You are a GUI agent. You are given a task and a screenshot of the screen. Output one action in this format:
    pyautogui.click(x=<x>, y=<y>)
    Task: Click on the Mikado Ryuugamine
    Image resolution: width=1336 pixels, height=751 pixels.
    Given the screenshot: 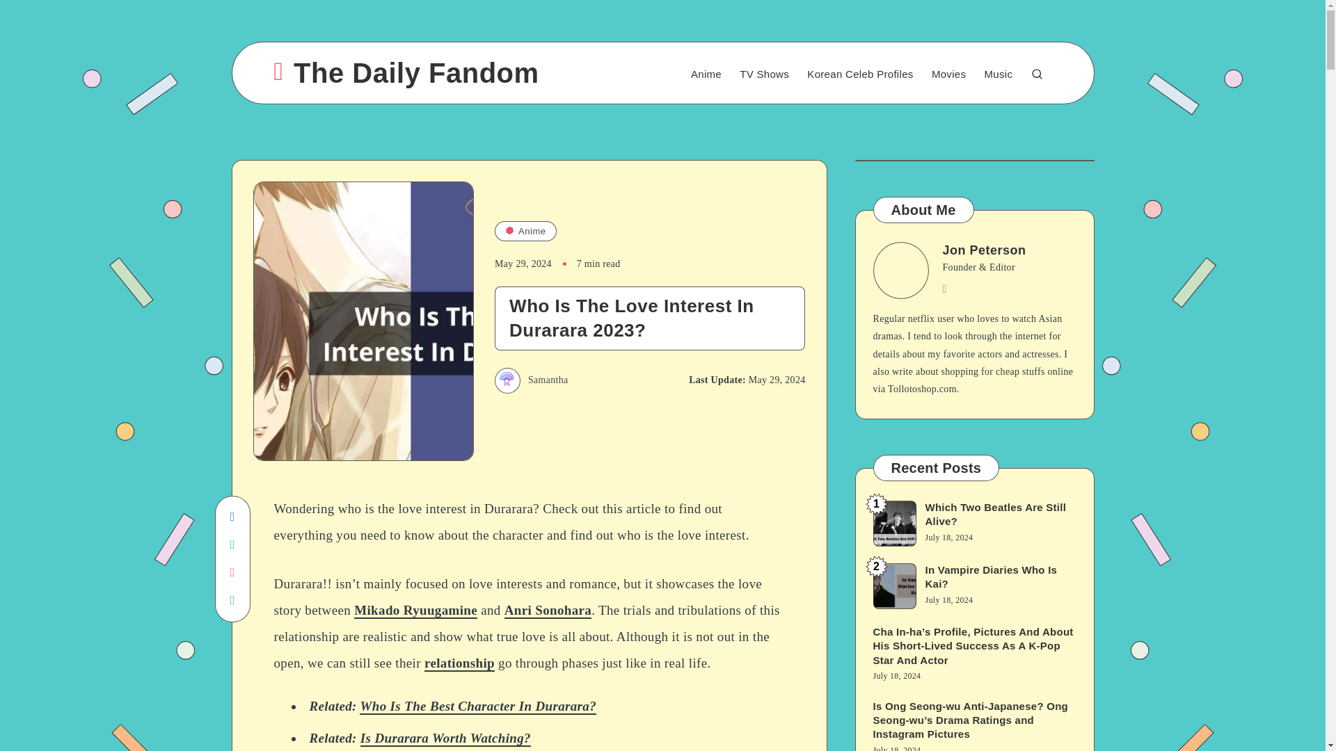 What is the action you would take?
    pyautogui.click(x=415, y=611)
    